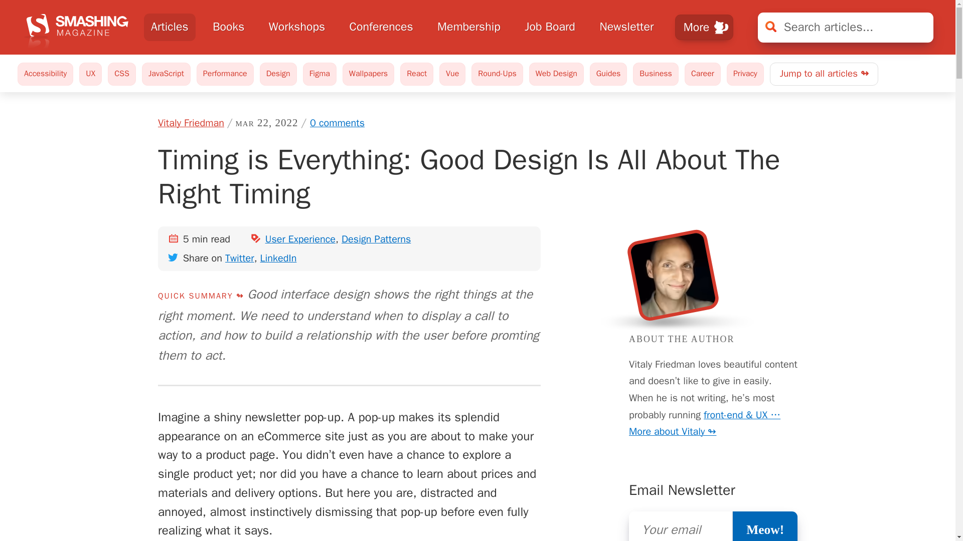 The width and height of the screenshot is (963, 541). What do you see at coordinates (90, 74) in the screenshot?
I see `UX` at bounding box center [90, 74].